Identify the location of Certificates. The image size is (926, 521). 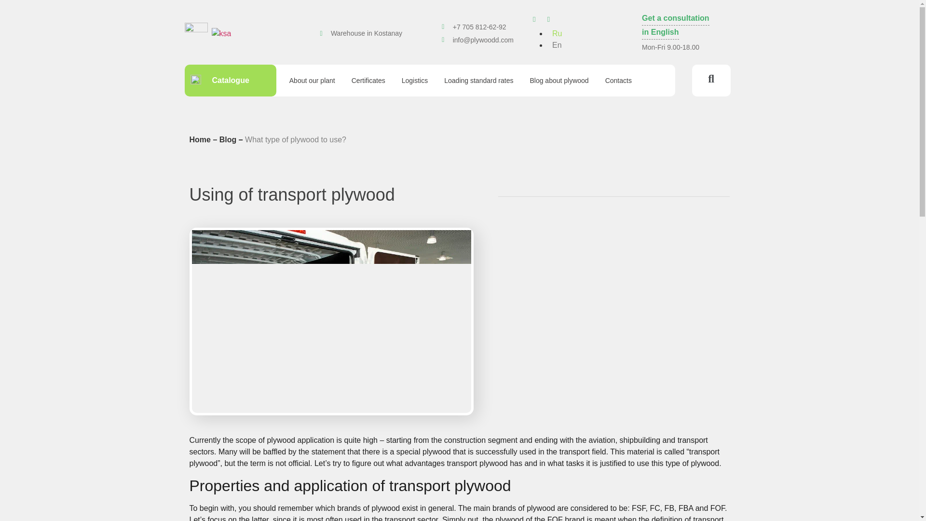
(368, 80).